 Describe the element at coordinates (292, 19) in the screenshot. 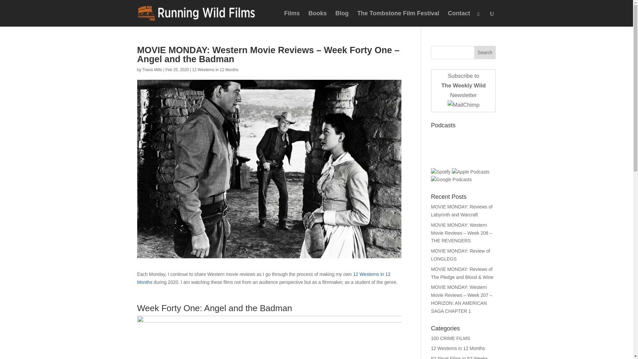

I see `Films` at that location.